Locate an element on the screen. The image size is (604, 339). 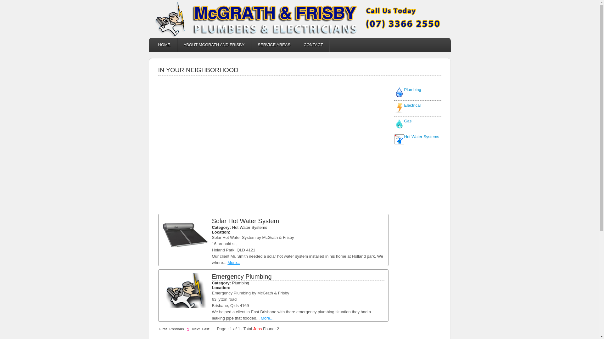
Emergency Plumbing is located at coordinates (242, 277).